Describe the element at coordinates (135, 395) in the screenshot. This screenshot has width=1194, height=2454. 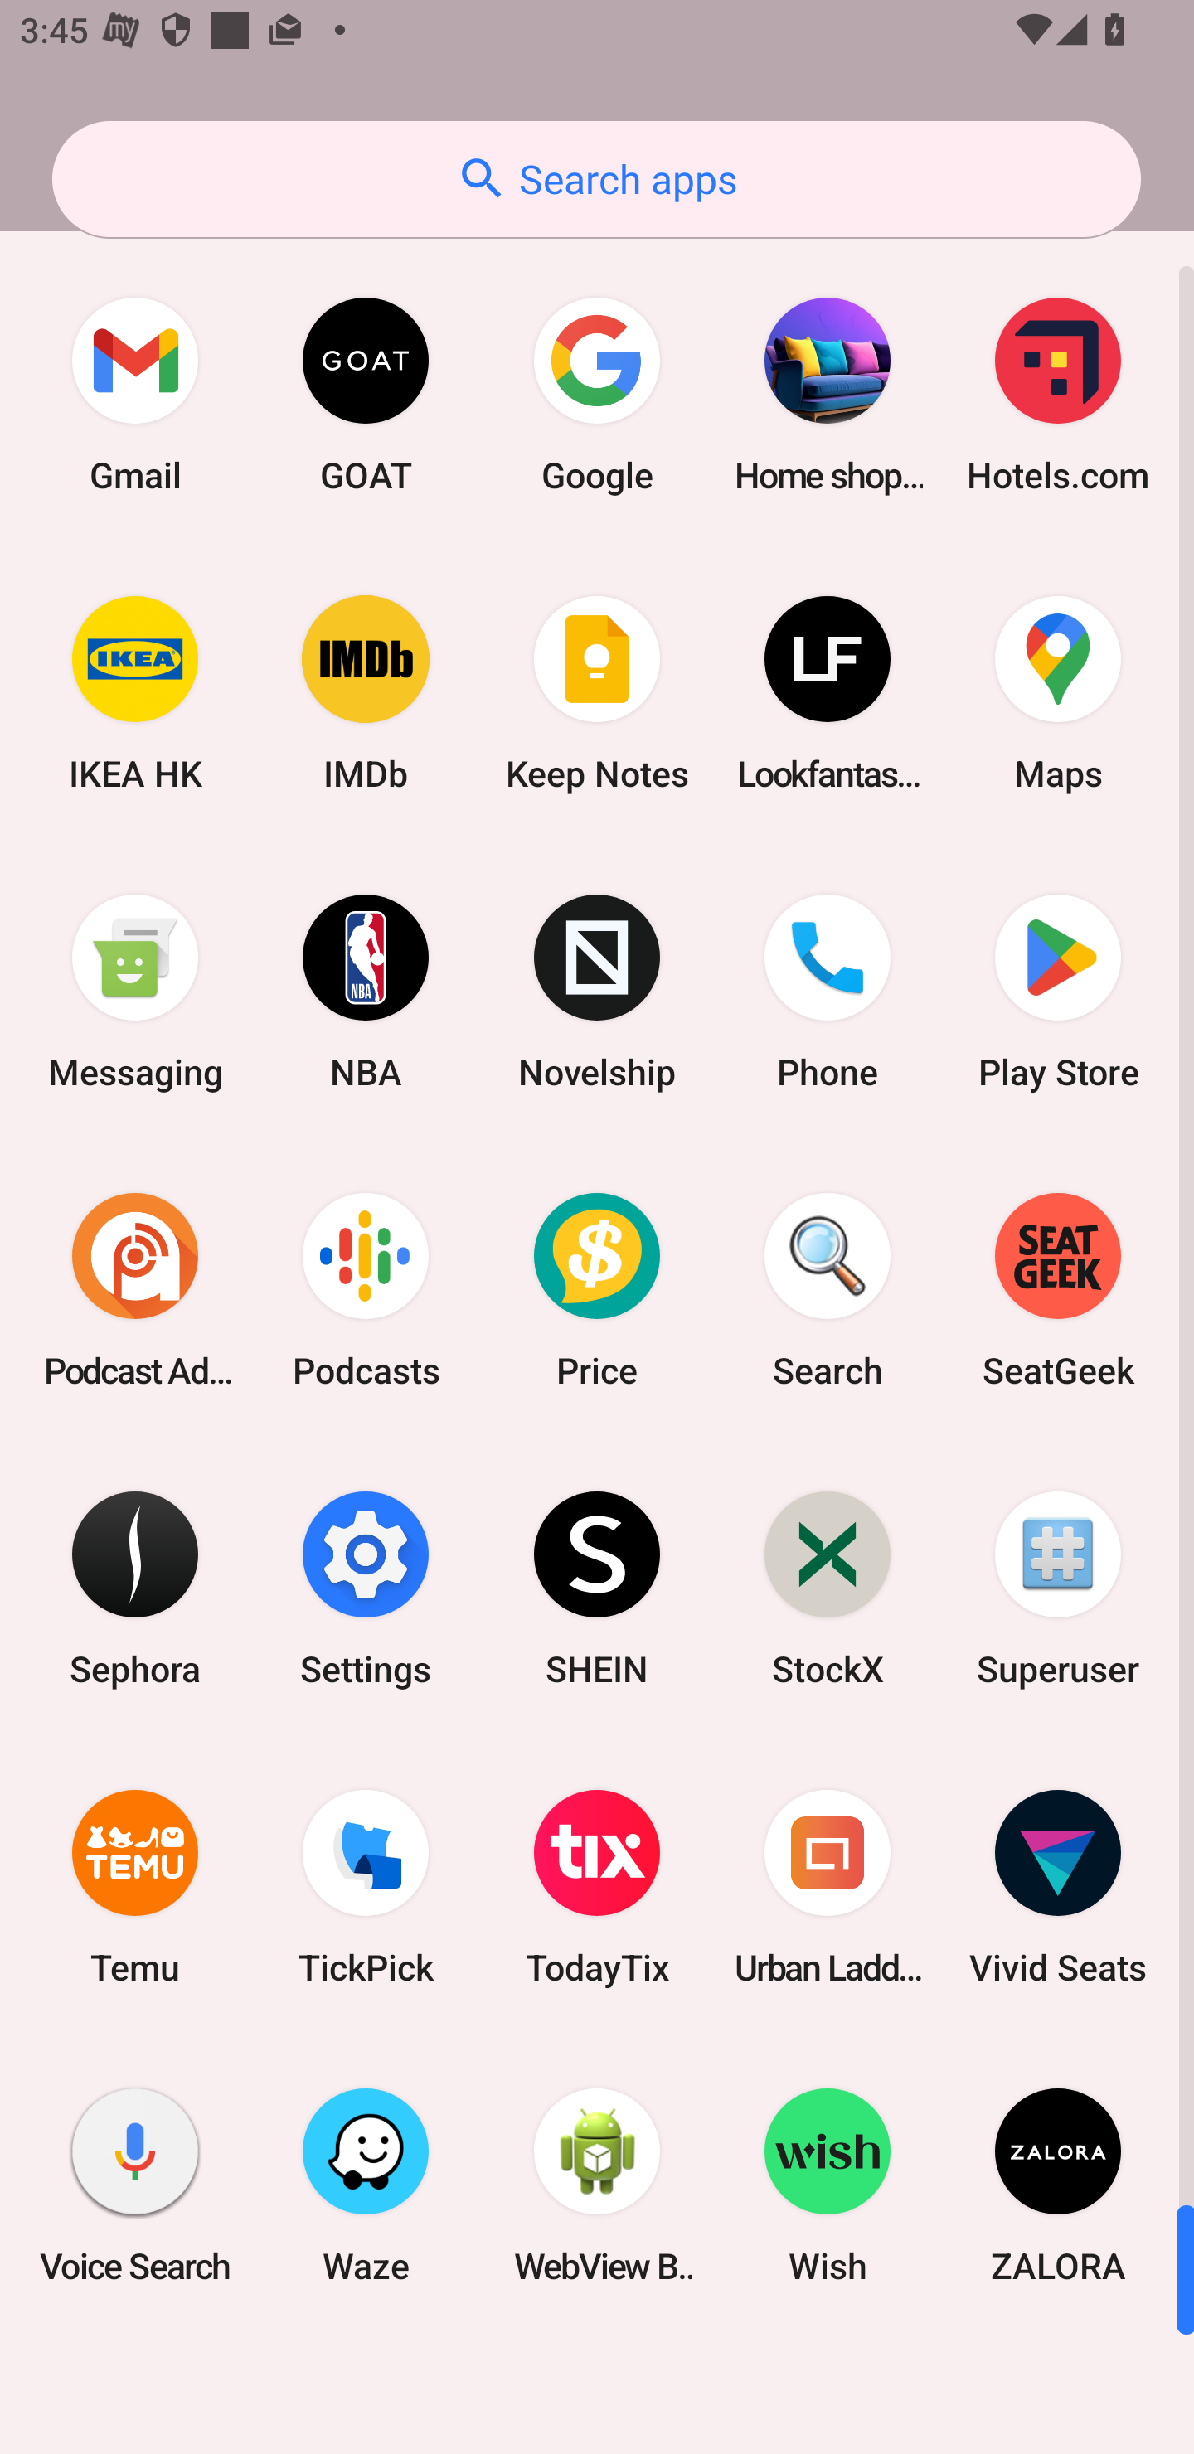
I see `Gmail` at that location.